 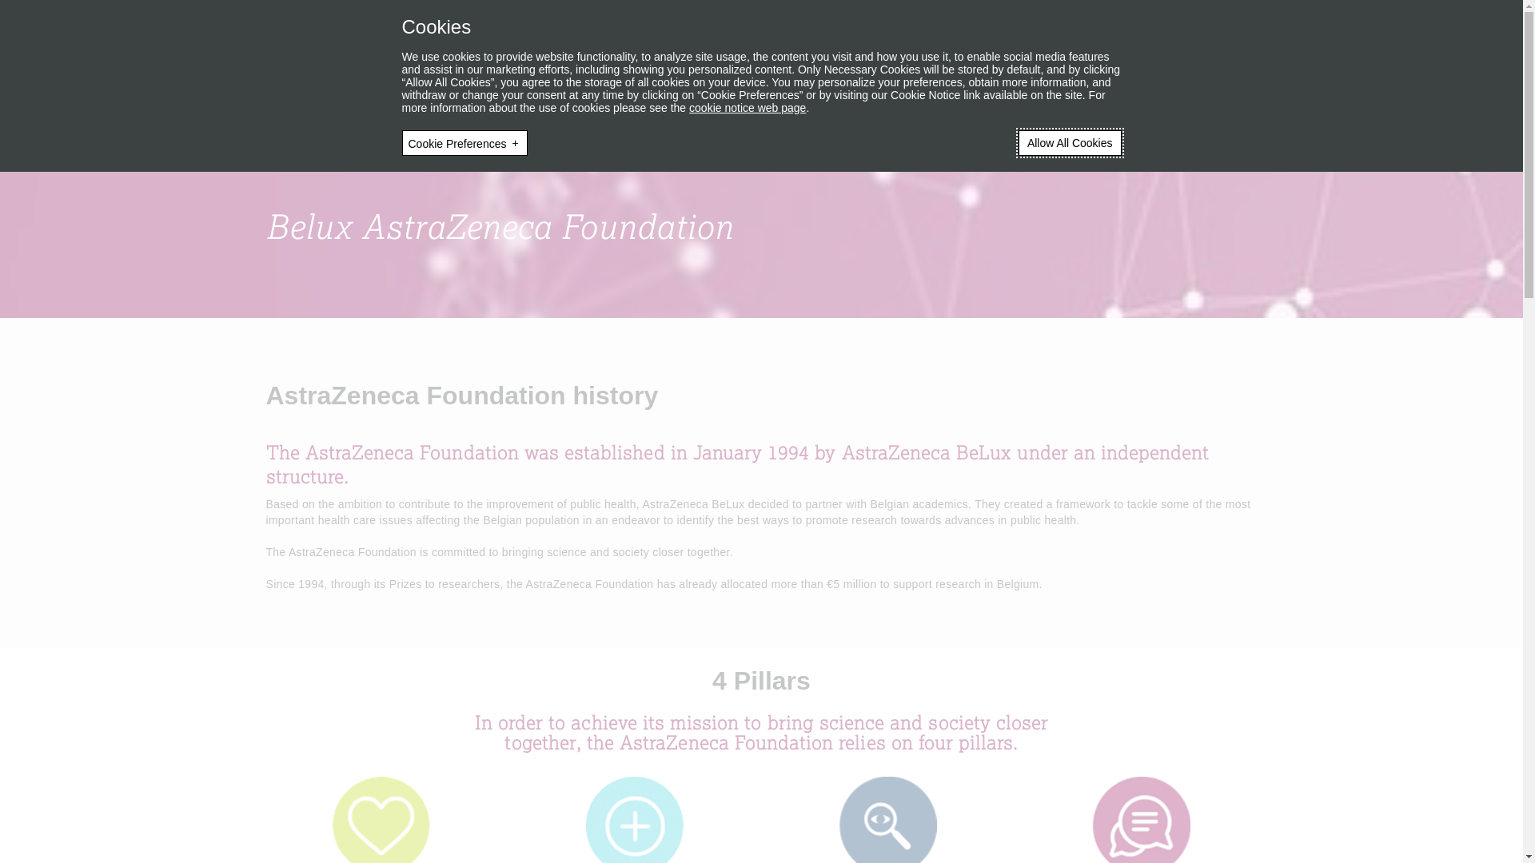 What do you see at coordinates (609, 54) in the screenshot?
I see `Careers` at bounding box center [609, 54].